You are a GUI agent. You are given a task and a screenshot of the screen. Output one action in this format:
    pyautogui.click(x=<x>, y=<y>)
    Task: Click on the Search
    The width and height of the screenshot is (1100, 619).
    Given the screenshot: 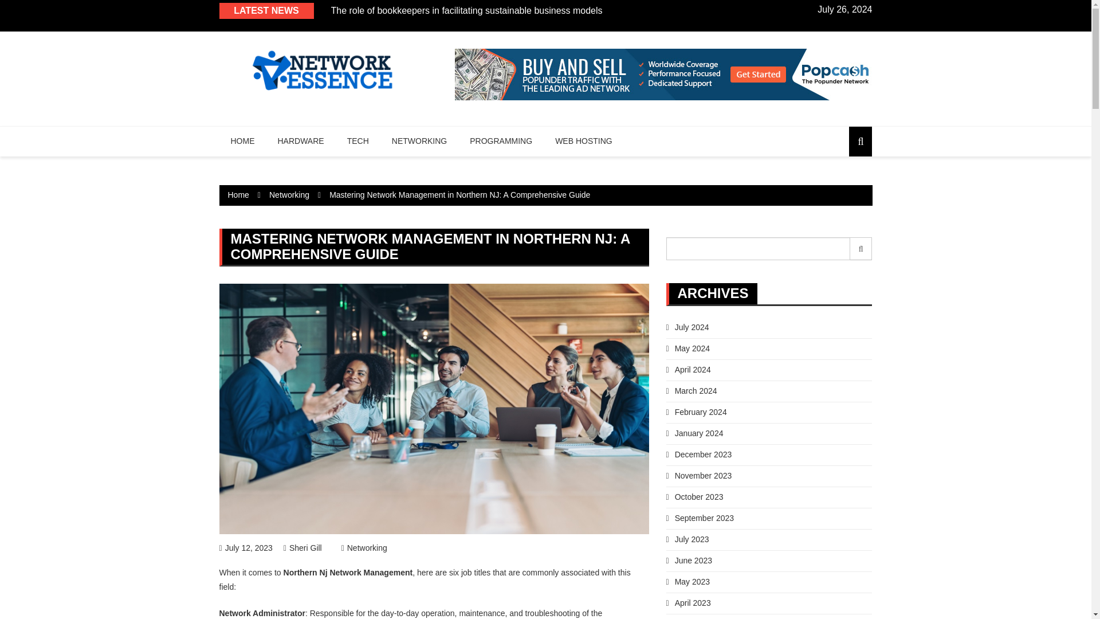 What is the action you would take?
    pyautogui.click(x=861, y=248)
    